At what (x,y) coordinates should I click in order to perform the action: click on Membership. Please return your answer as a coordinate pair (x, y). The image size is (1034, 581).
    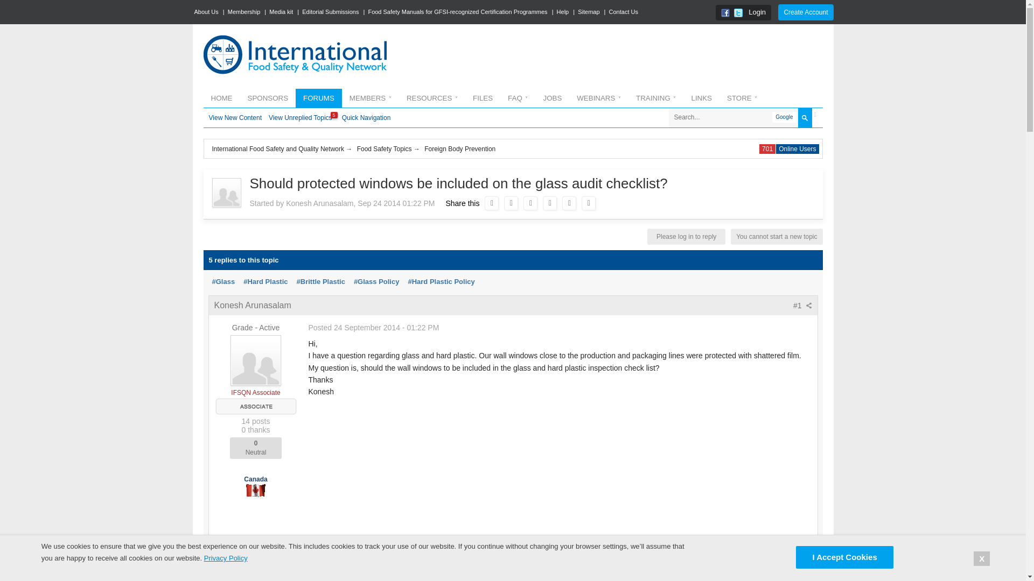
    Looking at the image, I should click on (244, 12).